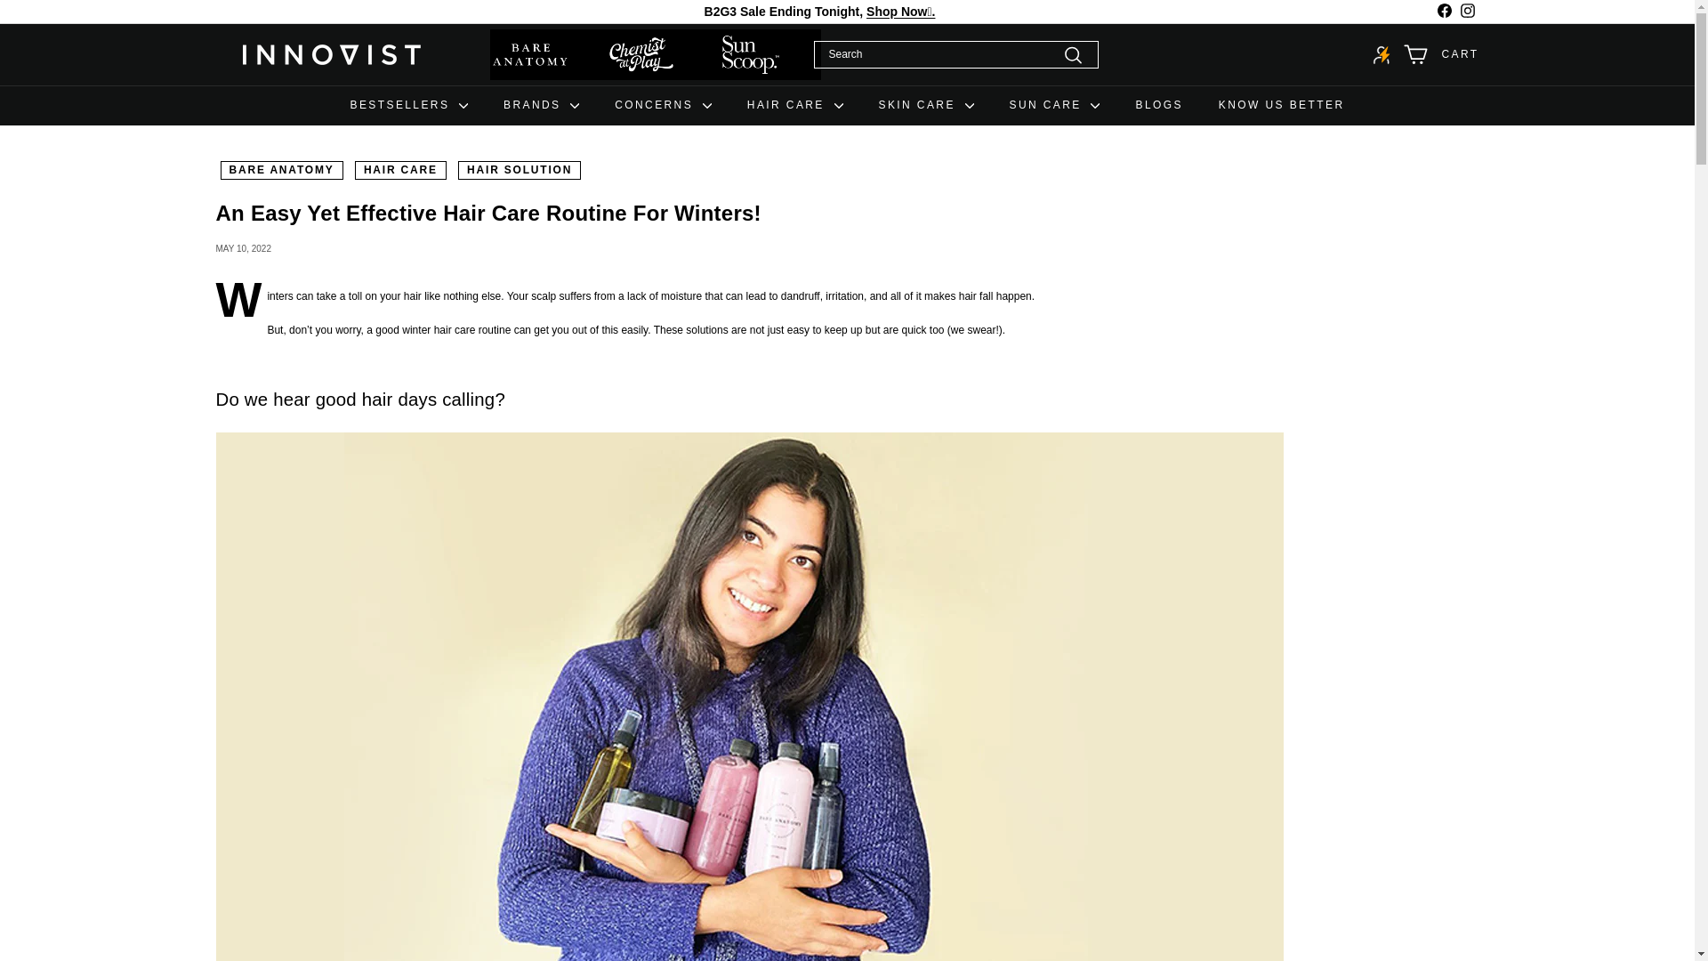 The image size is (1708, 961). Describe the element at coordinates (1466, 11) in the screenshot. I see `Innovist on Instagram` at that location.